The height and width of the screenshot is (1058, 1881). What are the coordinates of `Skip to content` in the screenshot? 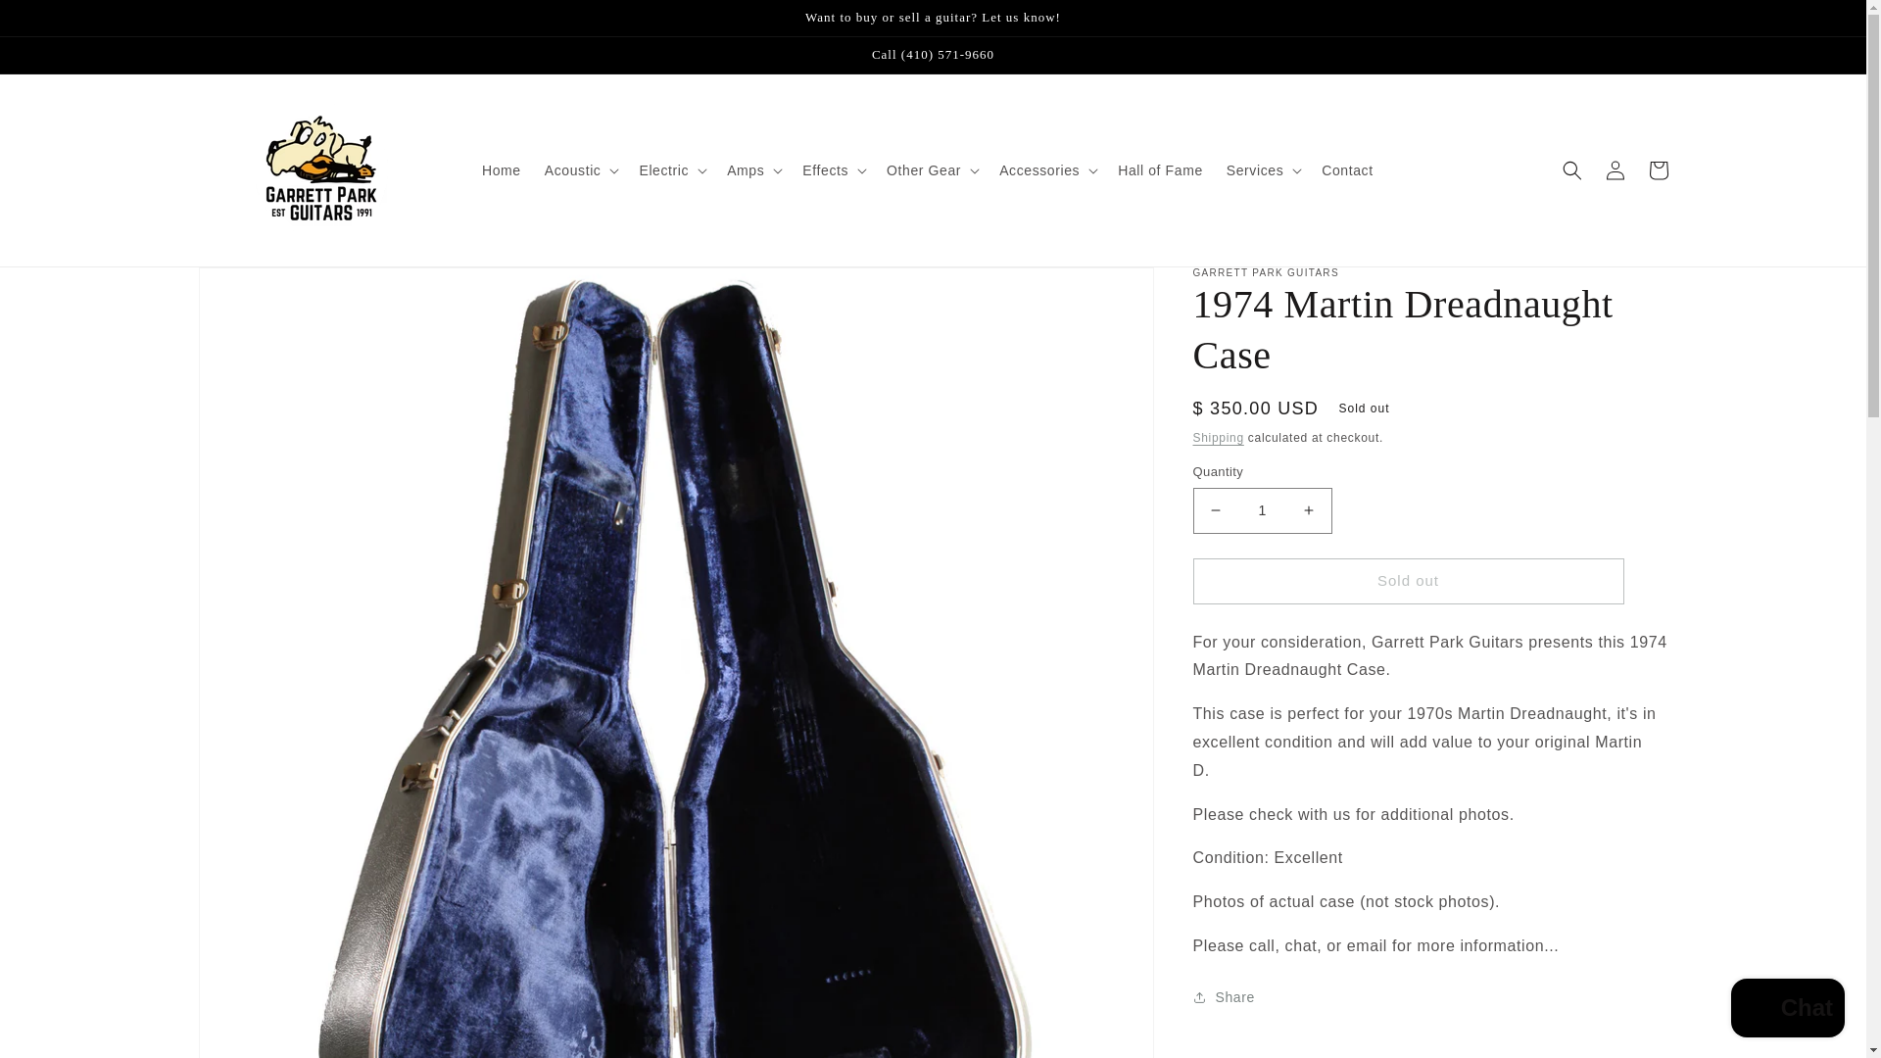 It's located at (59, 23).